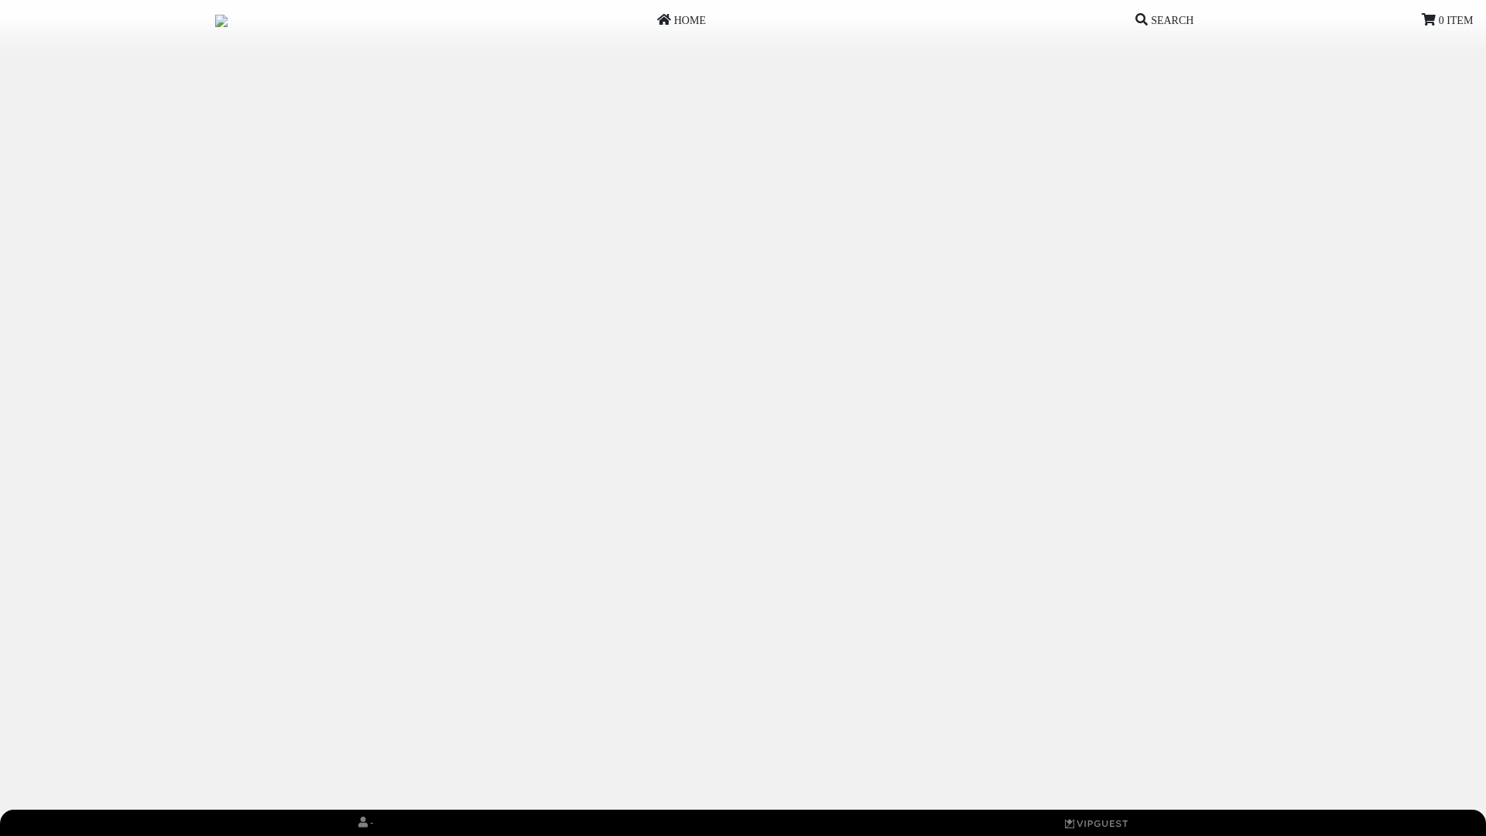 This screenshot has height=836, width=1486. Describe the element at coordinates (365, 823) in the screenshot. I see `-` at that location.